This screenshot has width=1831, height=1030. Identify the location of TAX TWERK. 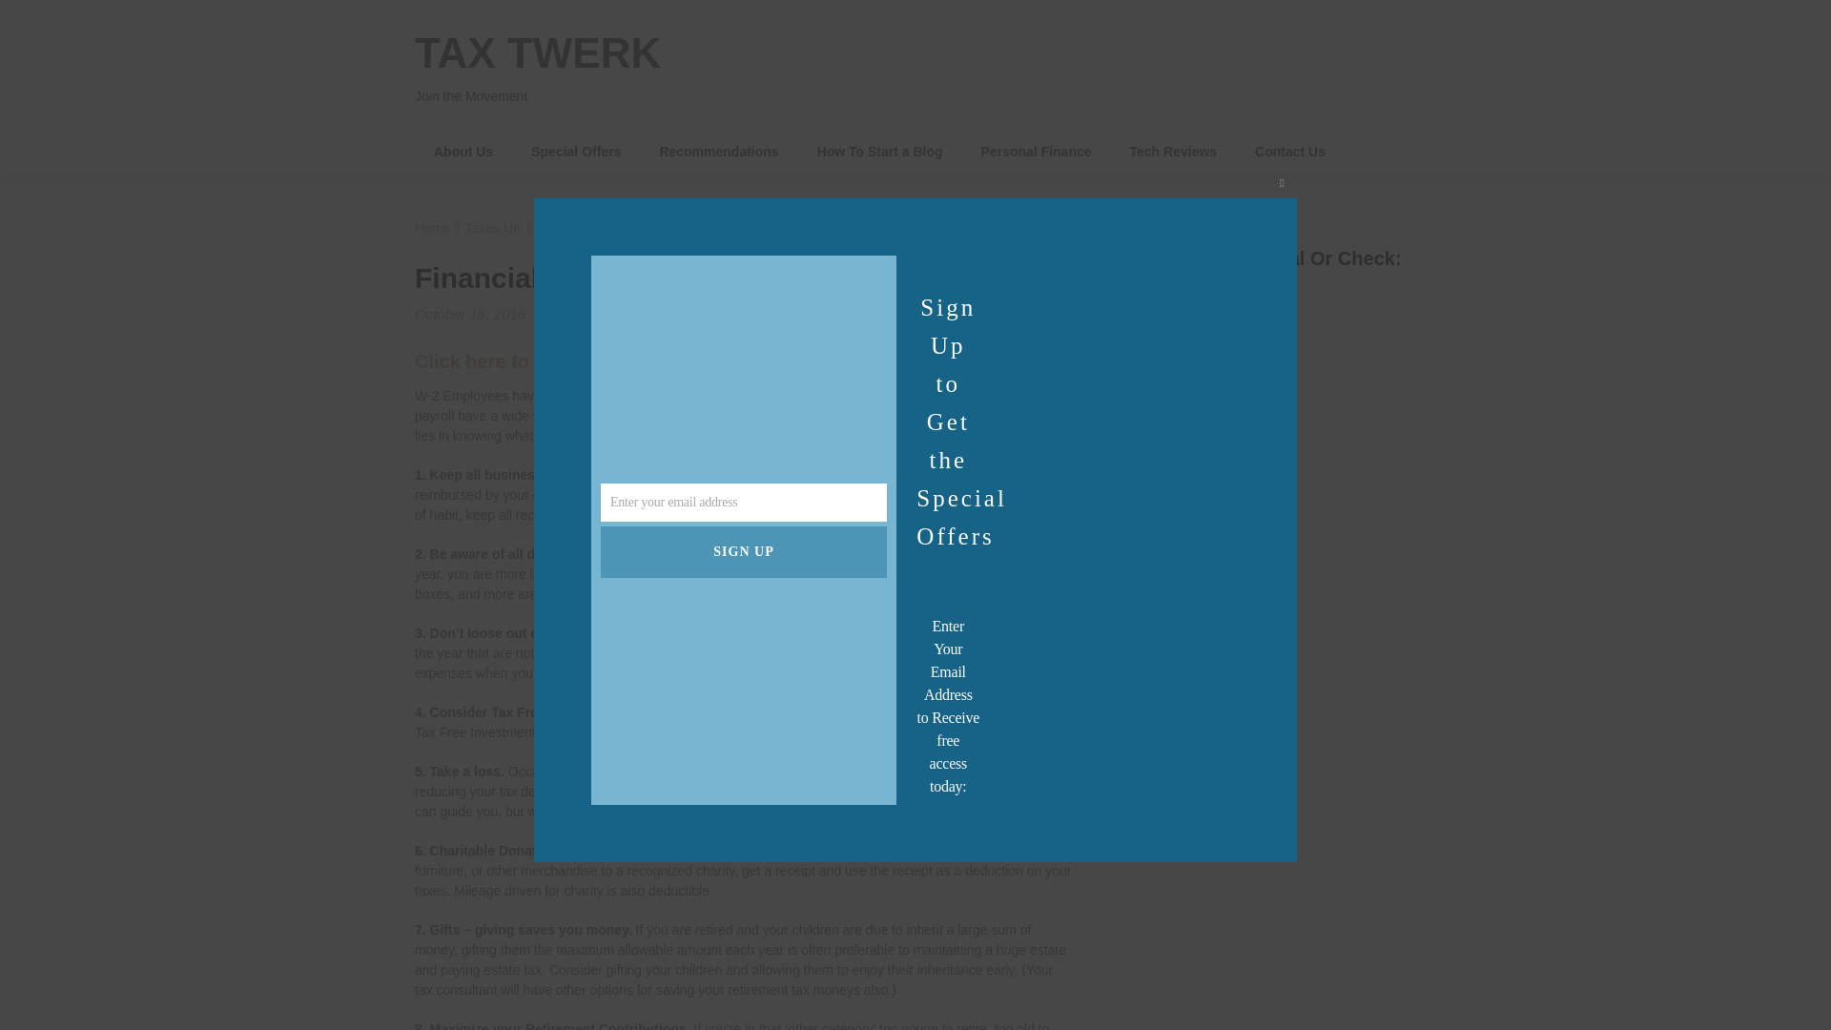
(538, 52).